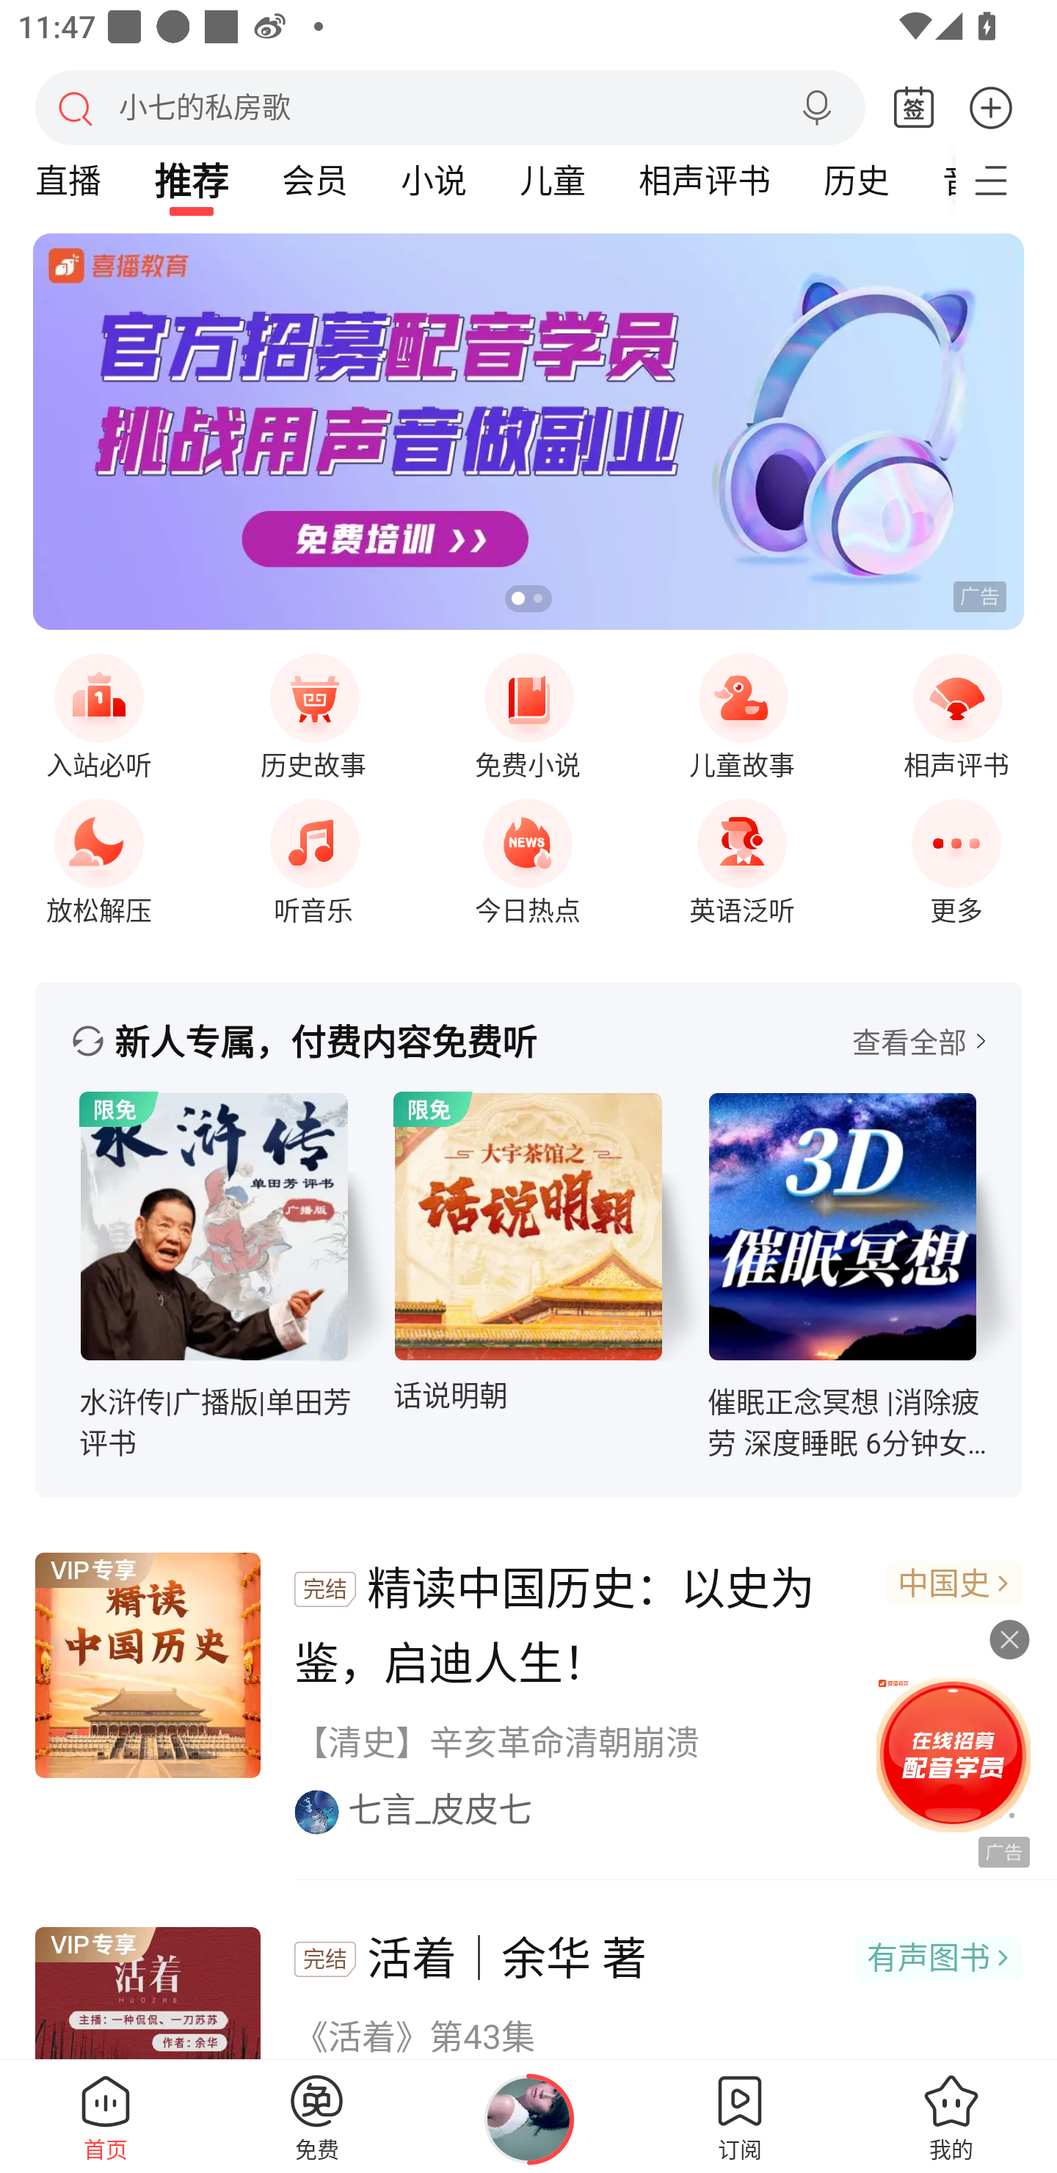 This screenshot has width=1057, height=2173. Describe the element at coordinates (950, 1752) in the screenshot. I see `关闭 关闭广告 广告` at that location.